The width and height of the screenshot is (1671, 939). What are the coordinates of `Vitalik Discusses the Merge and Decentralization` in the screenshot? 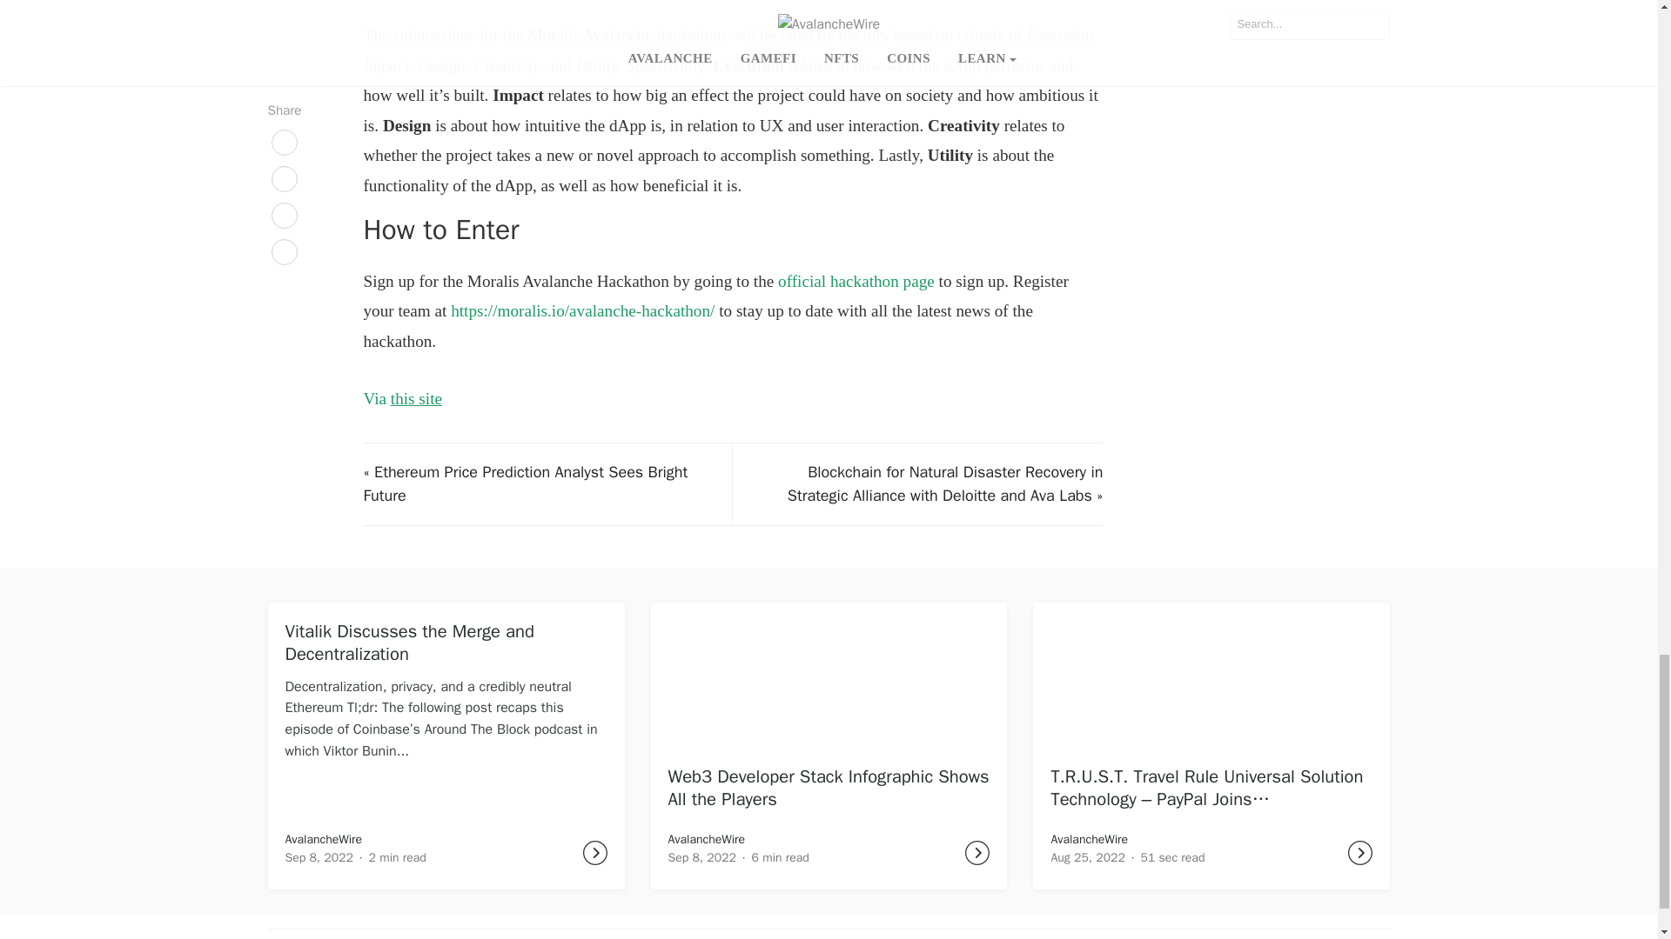 It's located at (410, 642).